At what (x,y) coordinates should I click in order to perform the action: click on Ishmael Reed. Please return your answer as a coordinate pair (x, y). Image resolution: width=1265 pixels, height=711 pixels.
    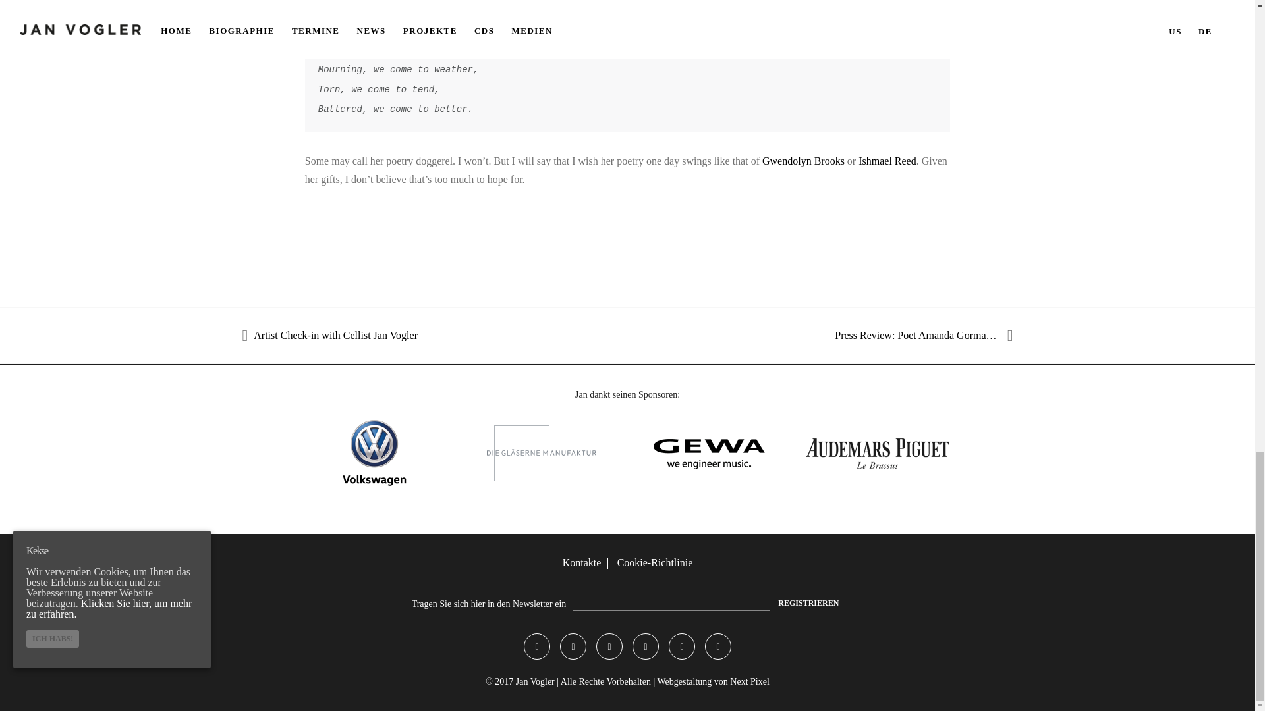
    Looking at the image, I should click on (887, 161).